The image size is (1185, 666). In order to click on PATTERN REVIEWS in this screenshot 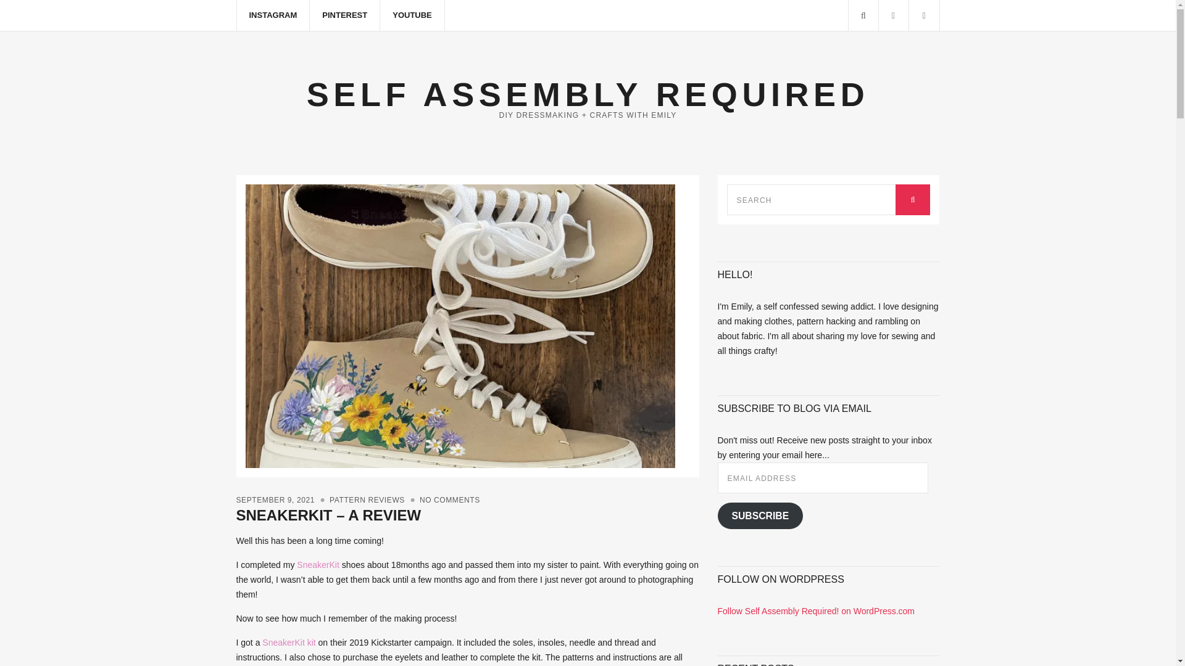, I will do `click(367, 499)`.